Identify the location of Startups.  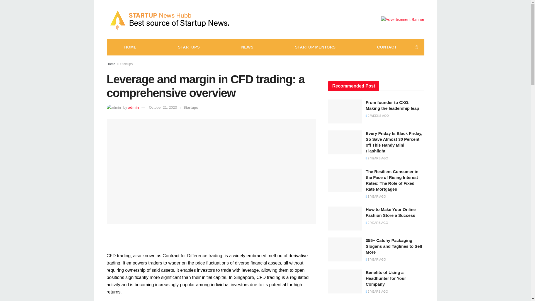
(127, 64).